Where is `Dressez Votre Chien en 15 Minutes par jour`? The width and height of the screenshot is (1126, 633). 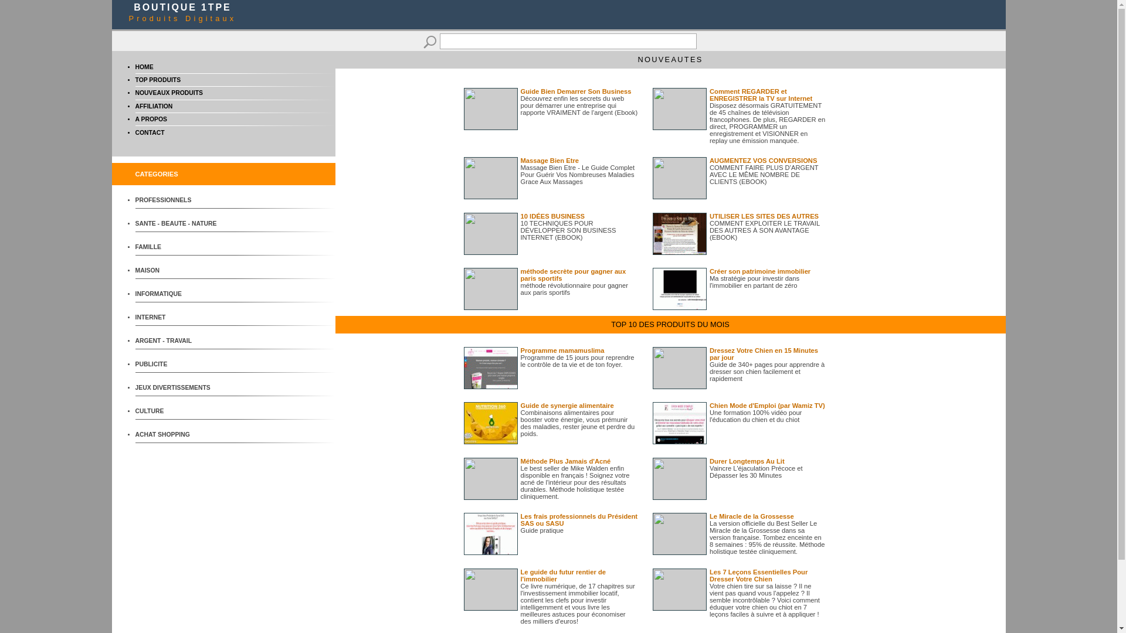
Dressez Votre Chien en 15 Minutes par jour is located at coordinates (764, 354).